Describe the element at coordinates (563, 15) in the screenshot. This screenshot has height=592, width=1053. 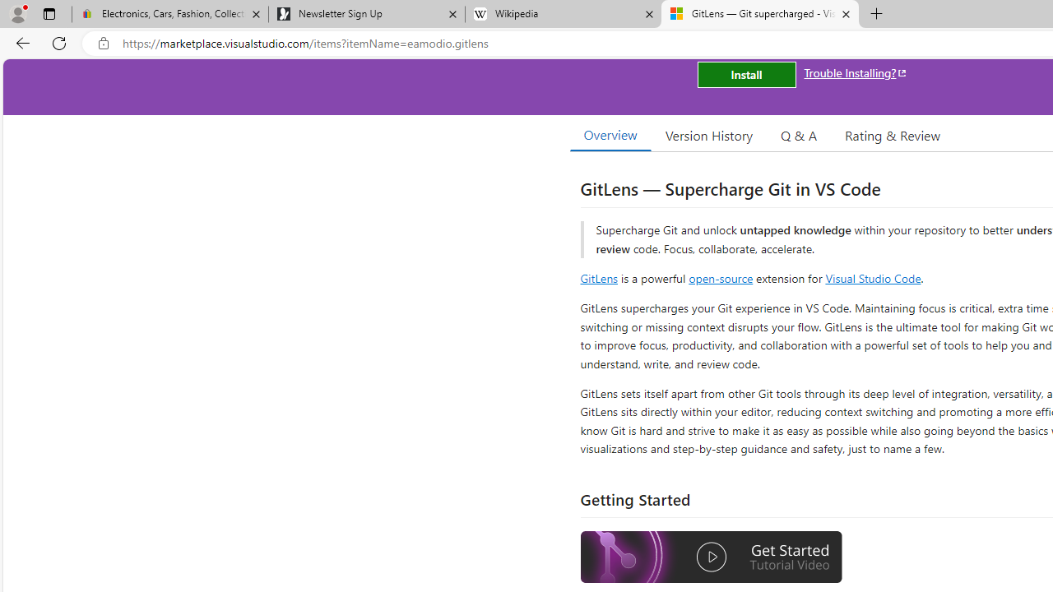
I see `Wikipedia` at that location.